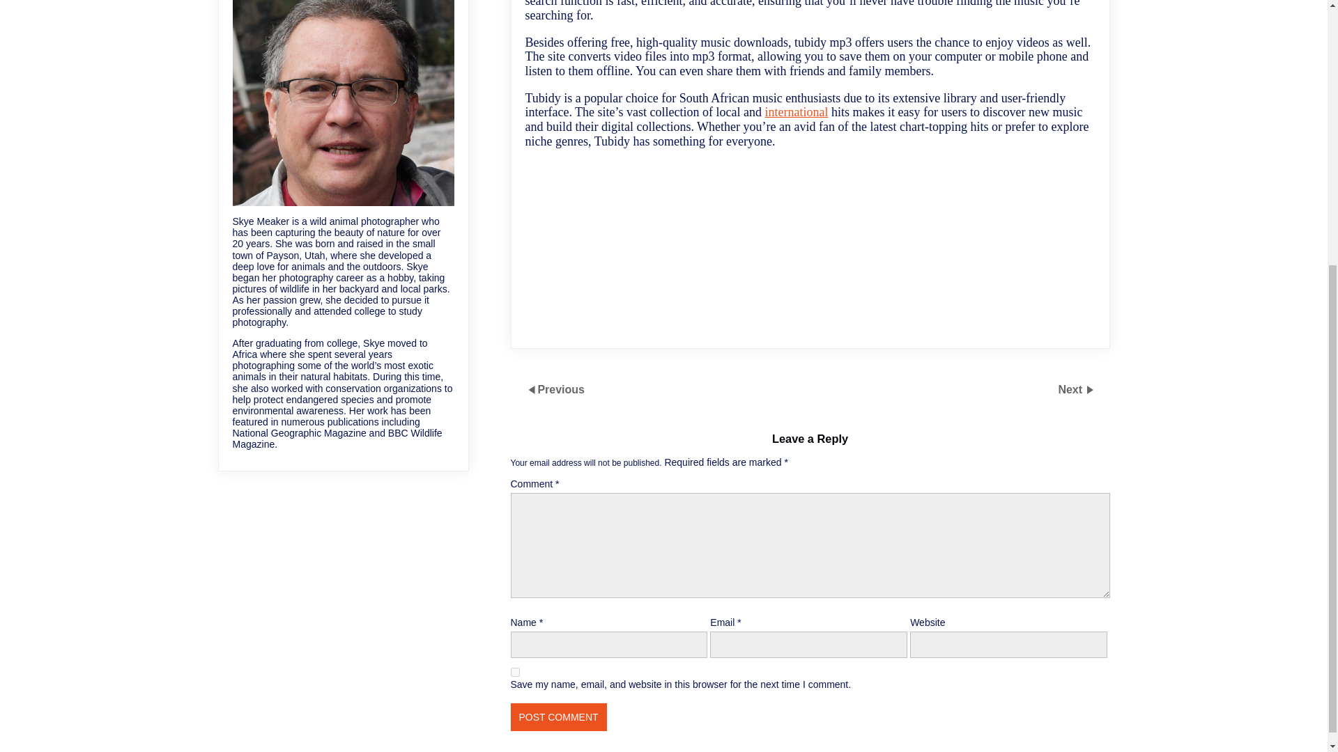 The image size is (1338, 752). What do you see at coordinates (514, 673) in the screenshot?
I see `yes` at bounding box center [514, 673].